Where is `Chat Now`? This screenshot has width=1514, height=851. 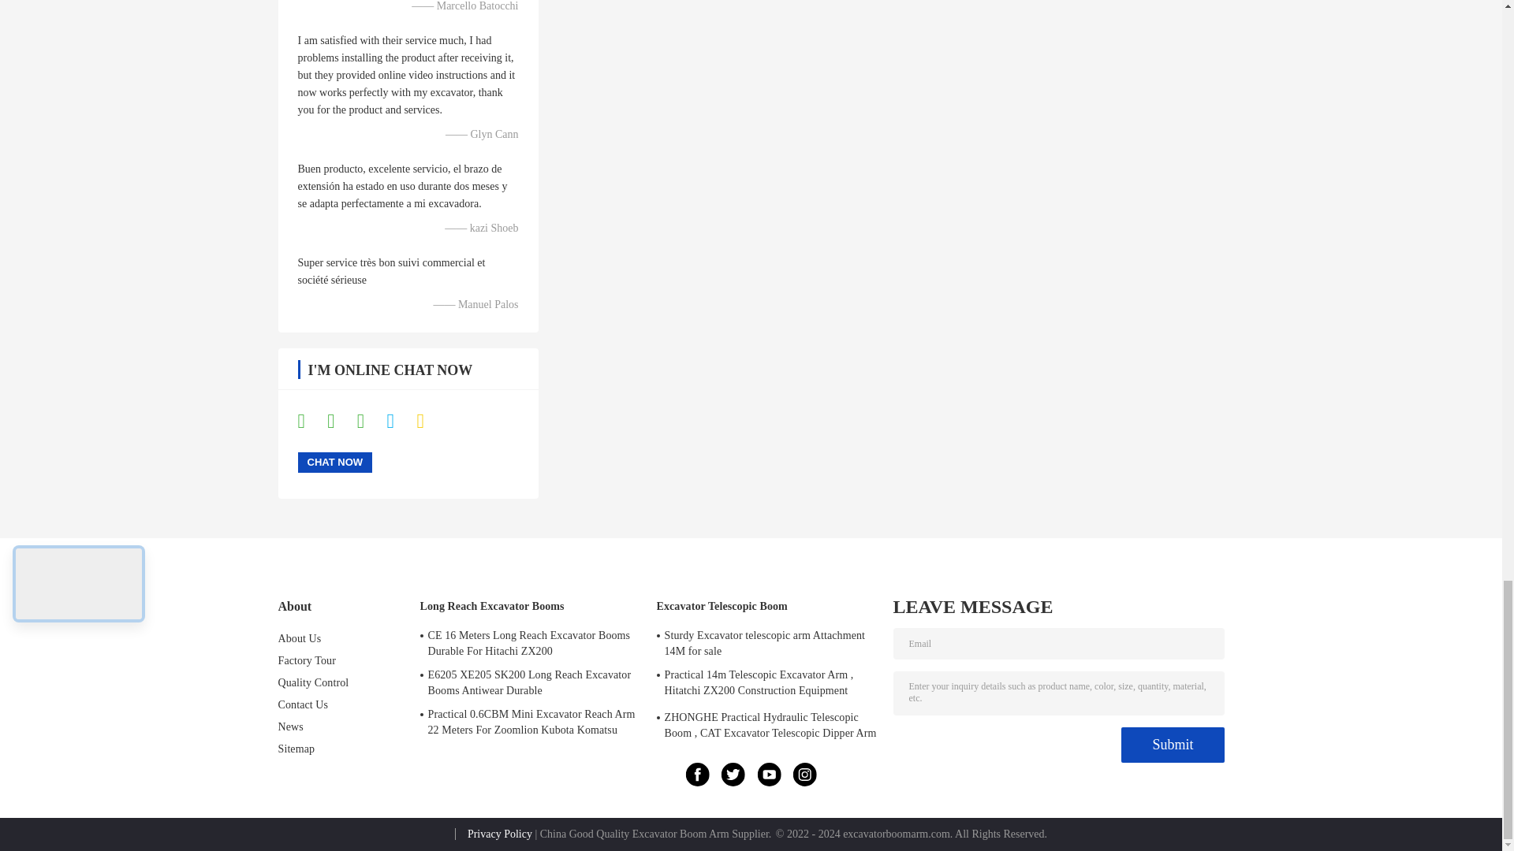
Chat Now is located at coordinates (335, 462).